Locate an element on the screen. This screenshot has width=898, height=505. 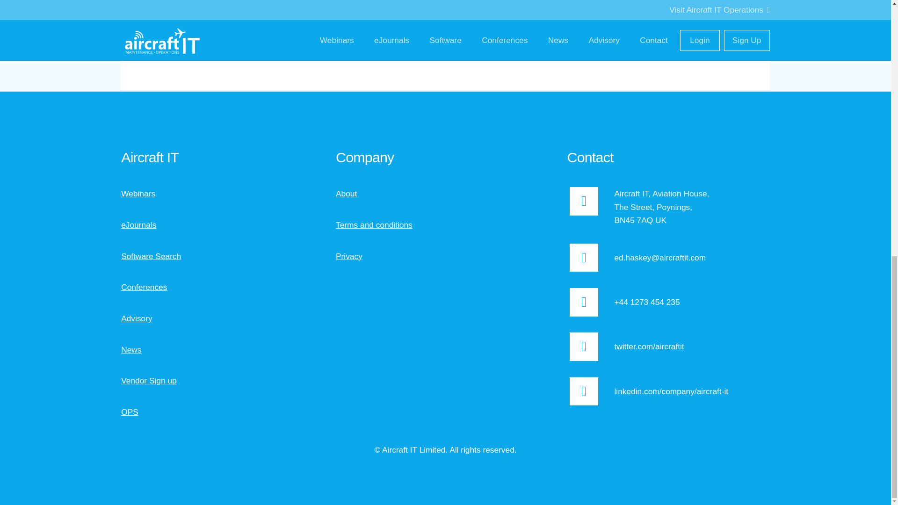
Vendor Sign up is located at coordinates (149, 381).